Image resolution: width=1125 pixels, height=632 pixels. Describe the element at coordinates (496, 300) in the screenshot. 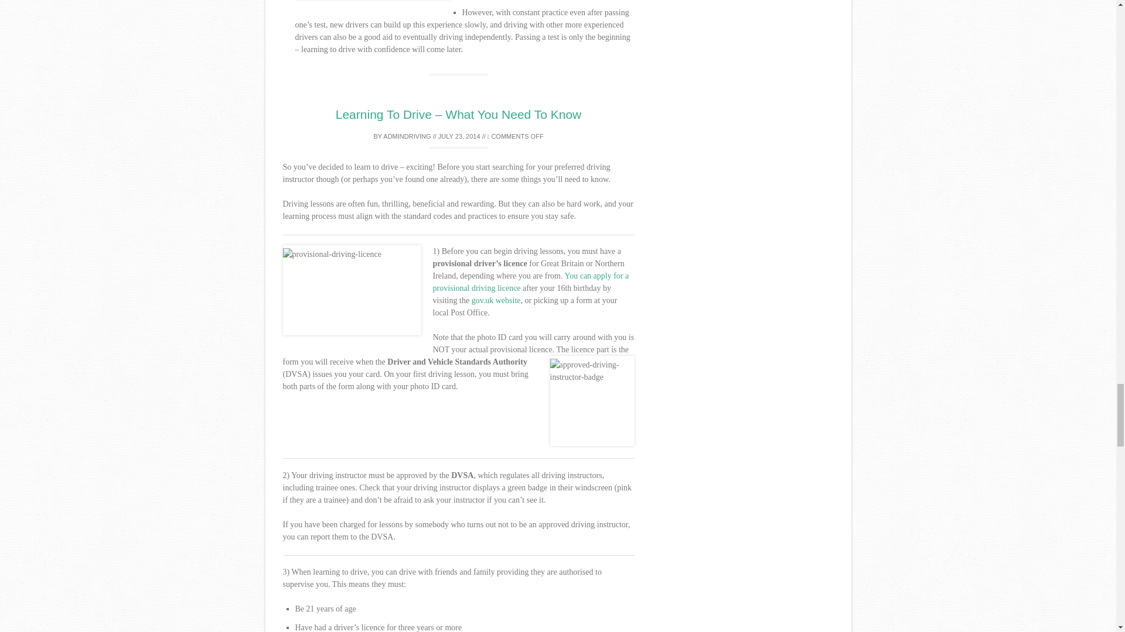

I see `Apply for Provisional Licence` at that location.